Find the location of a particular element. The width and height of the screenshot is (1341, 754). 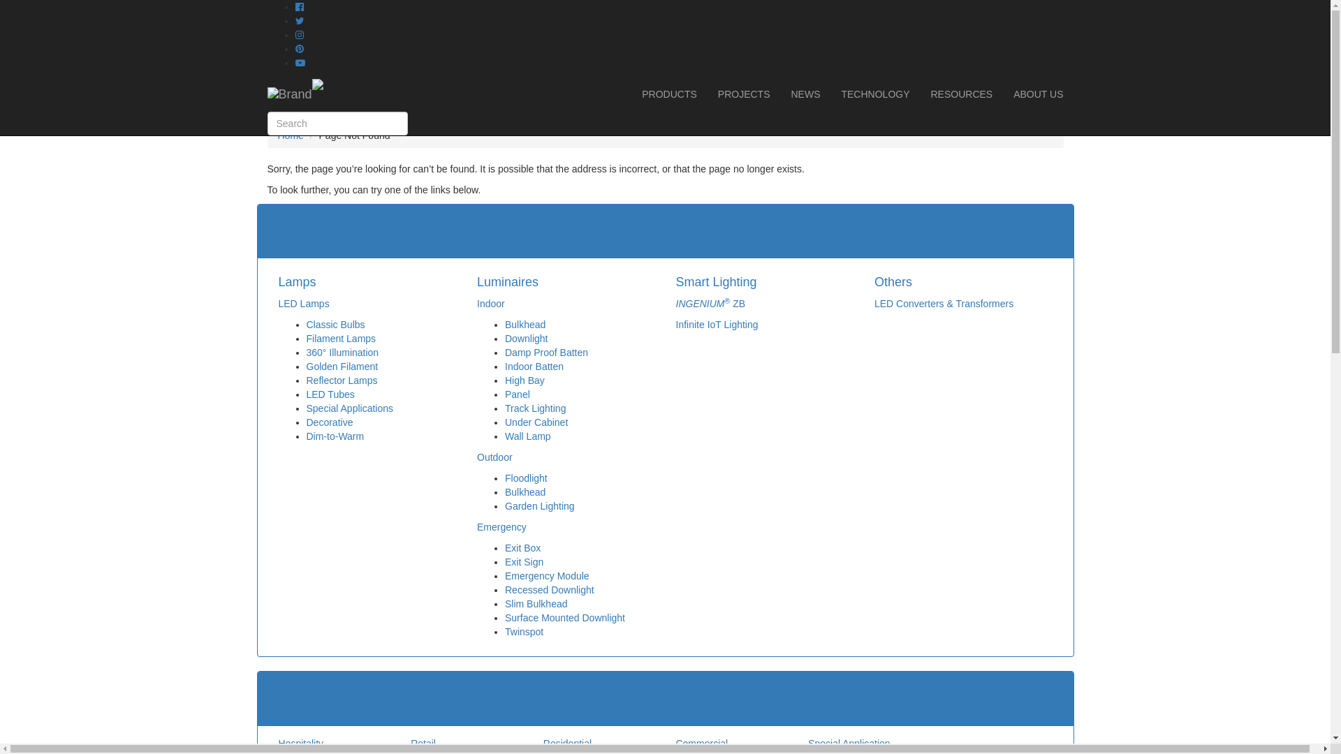

PRODUCTS is located at coordinates (669, 94).